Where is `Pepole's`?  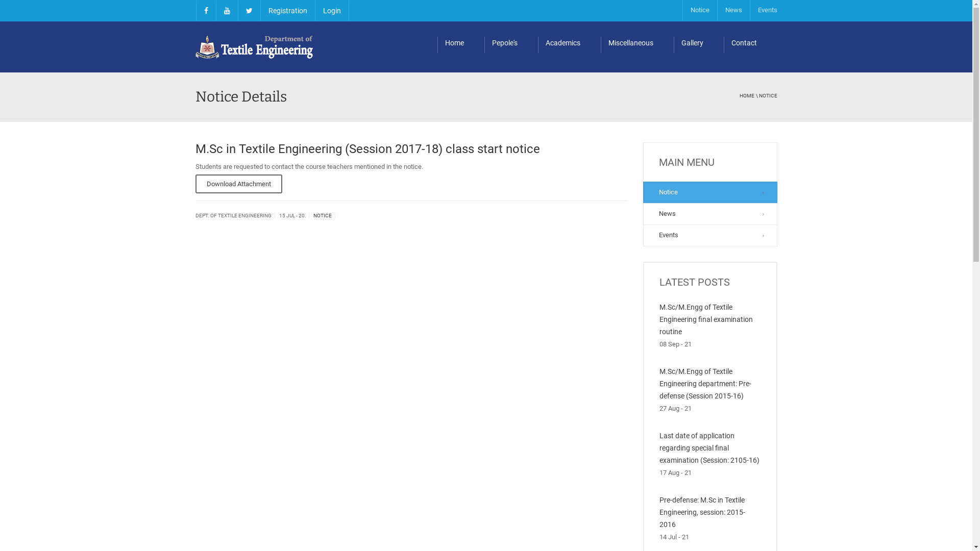
Pepole's is located at coordinates (510, 35).